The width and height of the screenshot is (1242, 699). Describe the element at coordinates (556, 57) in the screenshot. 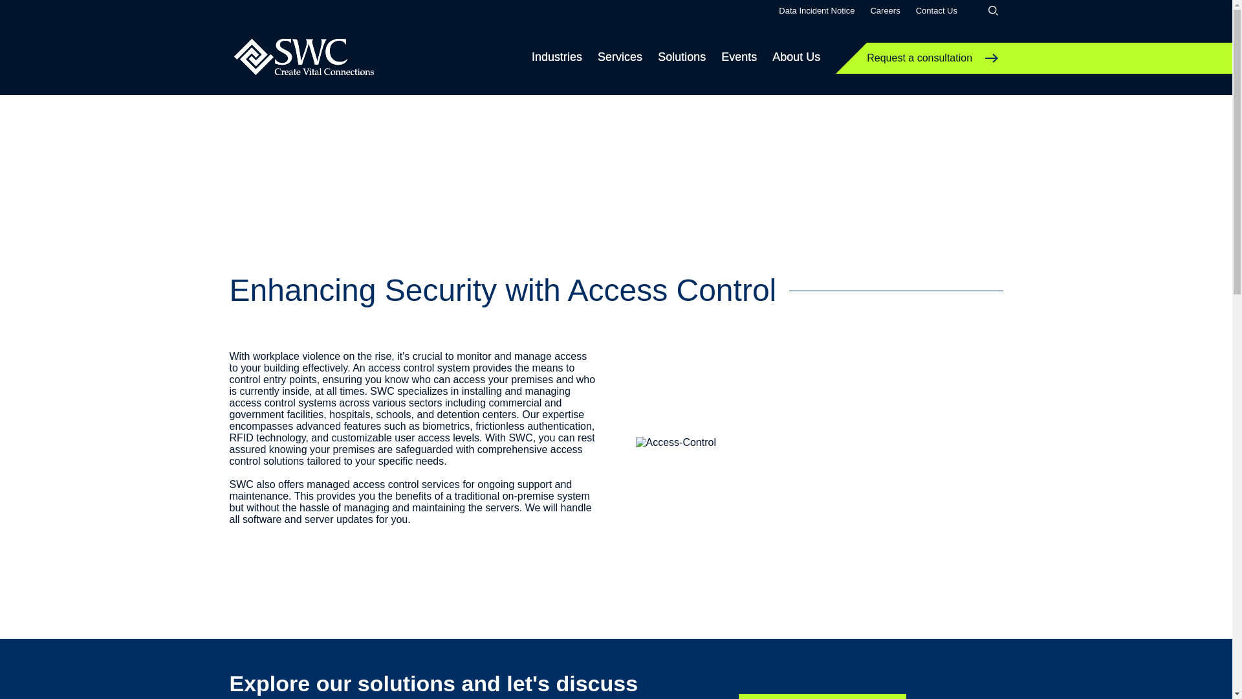

I see `Industries` at that location.